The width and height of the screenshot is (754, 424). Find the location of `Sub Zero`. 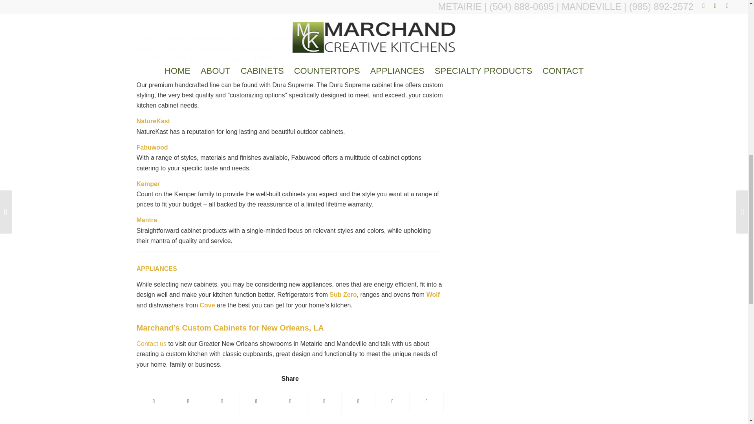

Sub Zero is located at coordinates (343, 294).